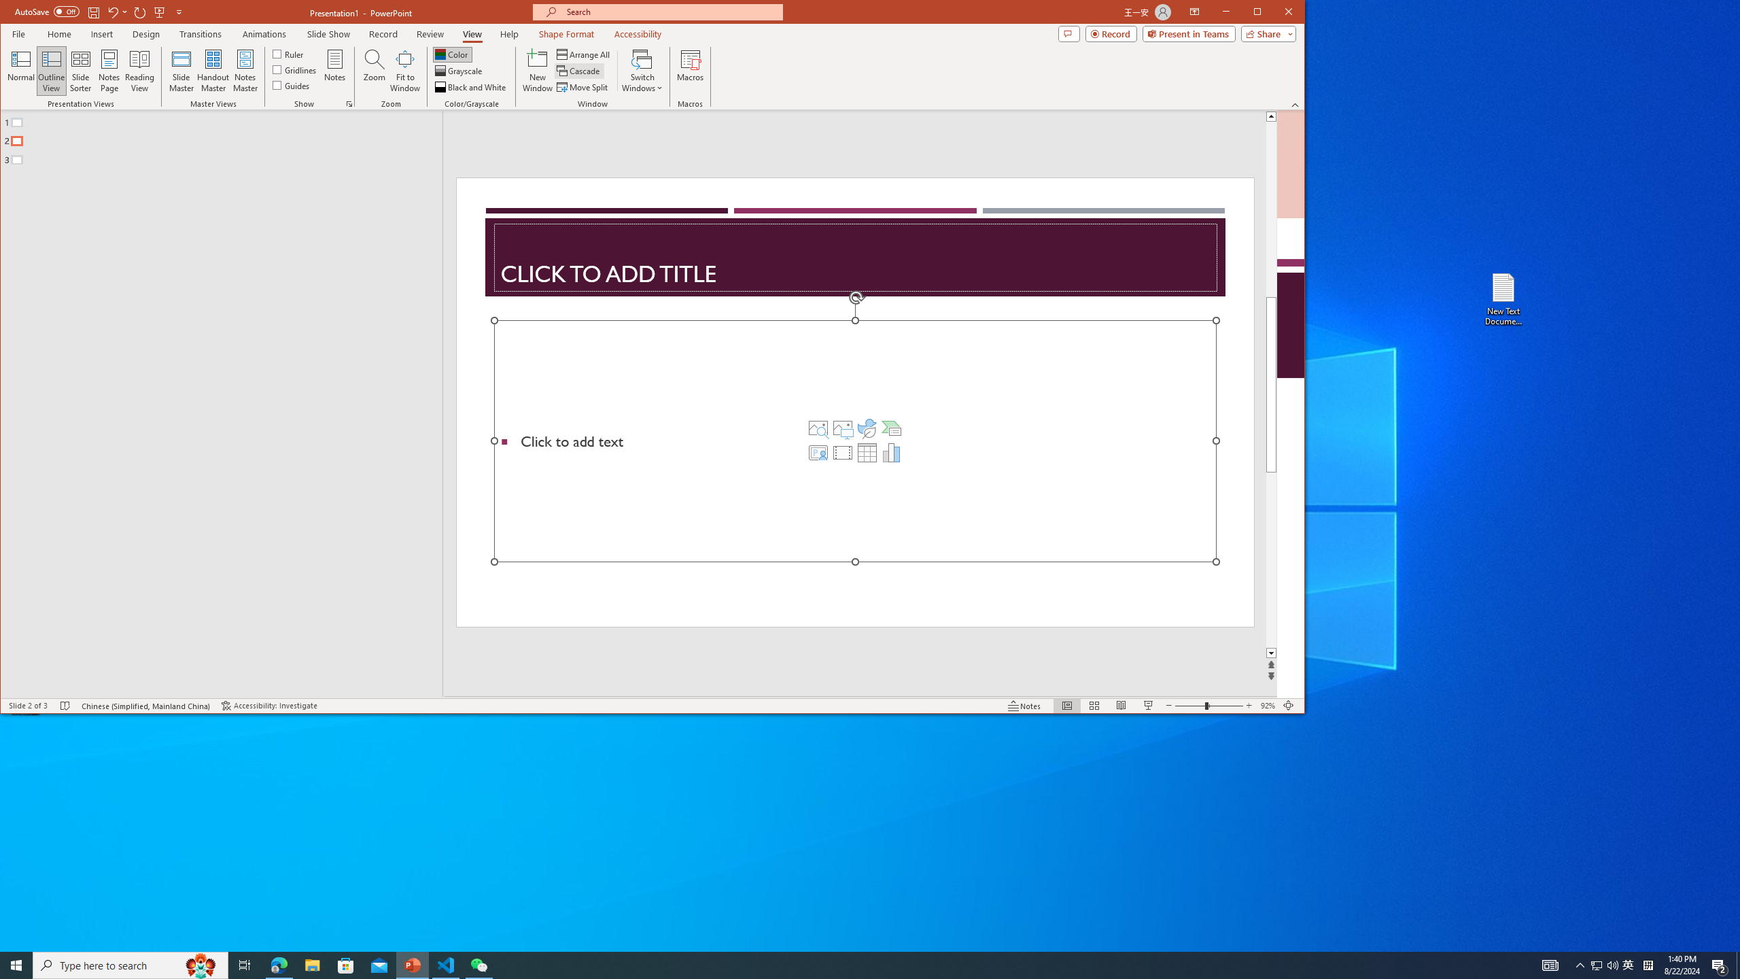 Image resolution: width=1740 pixels, height=979 pixels. Describe the element at coordinates (452, 54) in the screenshot. I see `Color` at that location.